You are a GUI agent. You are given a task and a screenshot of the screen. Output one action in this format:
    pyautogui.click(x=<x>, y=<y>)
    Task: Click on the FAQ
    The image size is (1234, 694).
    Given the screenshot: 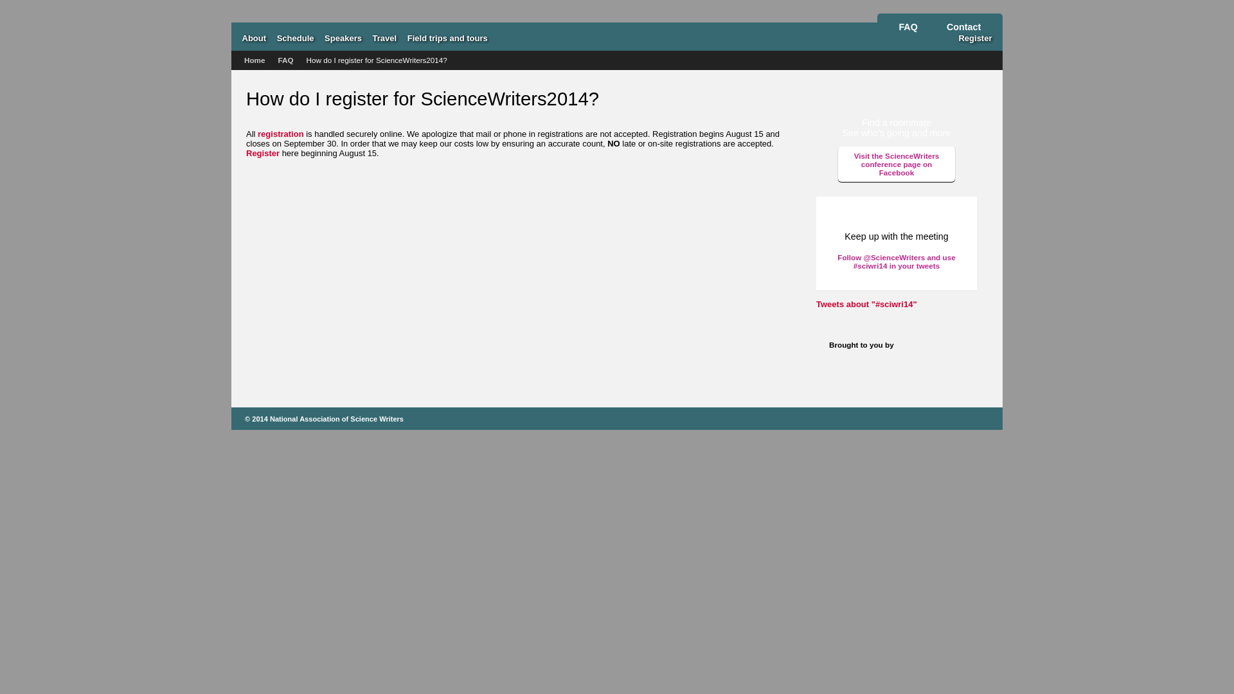 What is the action you would take?
    pyautogui.click(x=908, y=27)
    